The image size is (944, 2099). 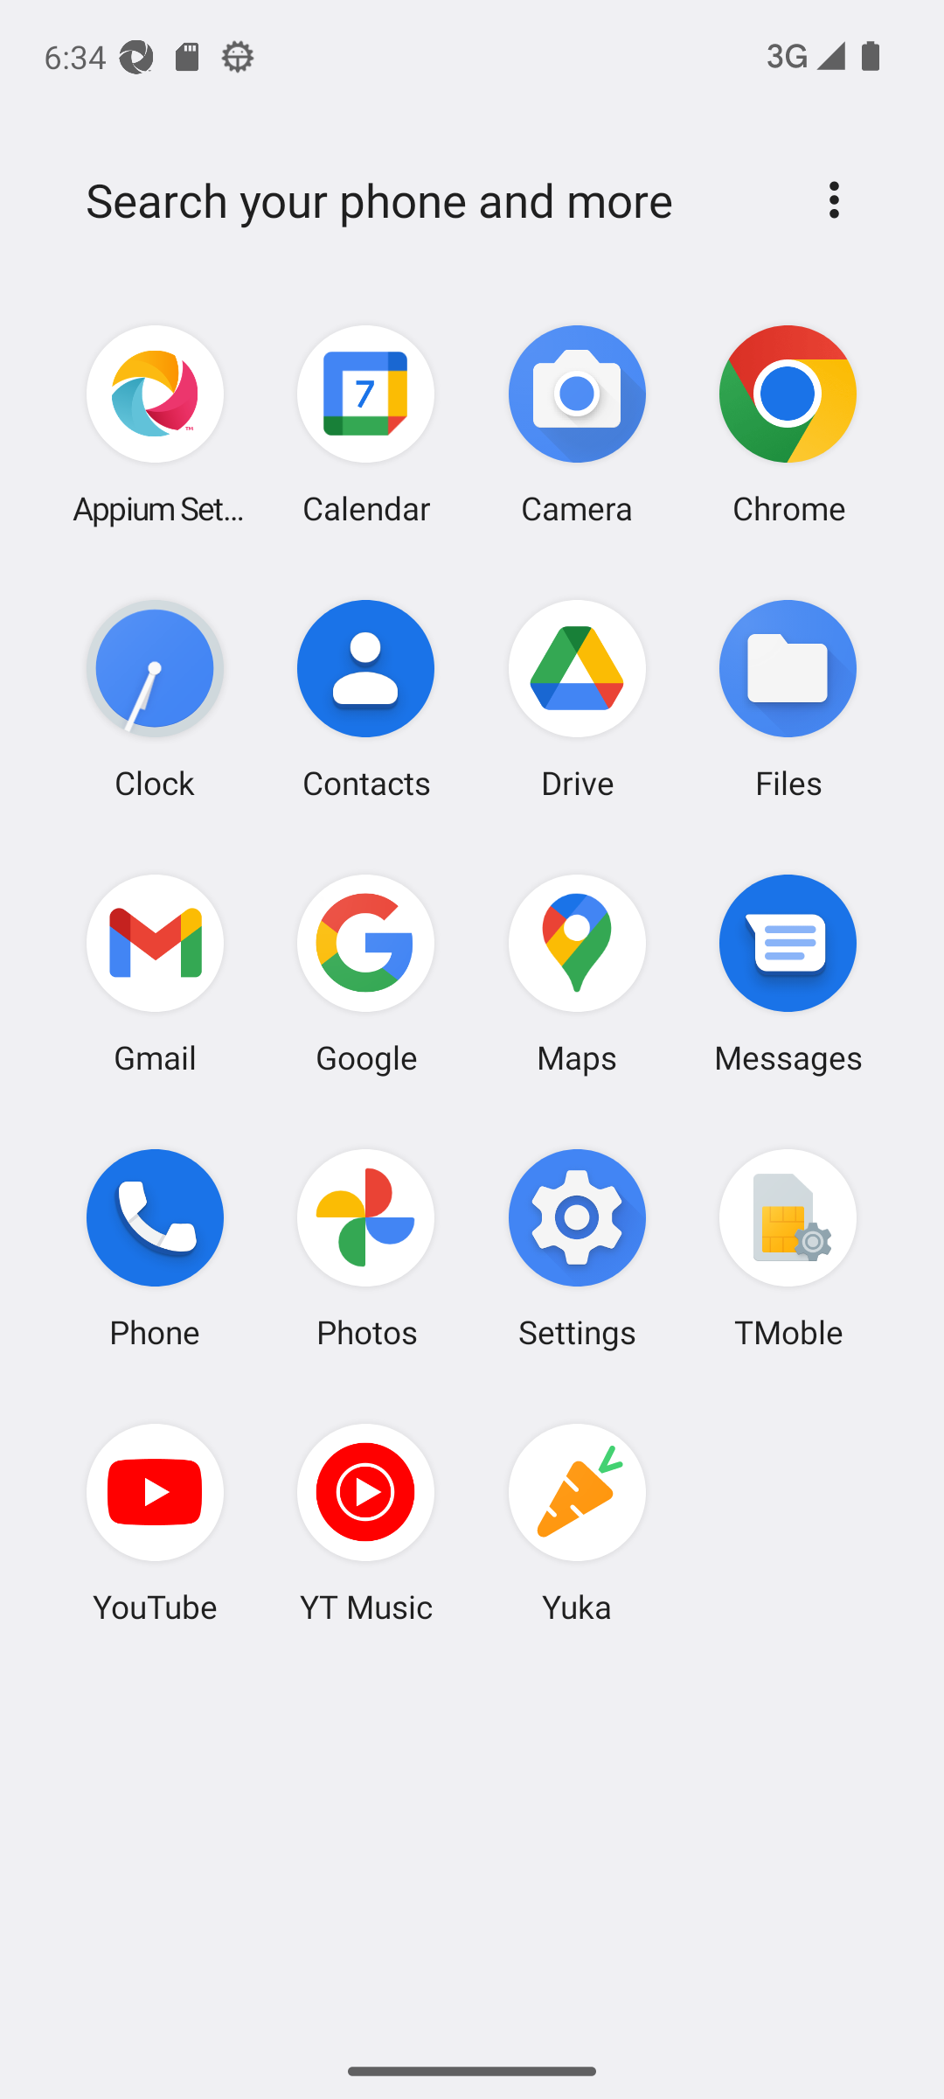 What do you see at coordinates (156, 973) in the screenshot?
I see `Gmail` at bounding box center [156, 973].